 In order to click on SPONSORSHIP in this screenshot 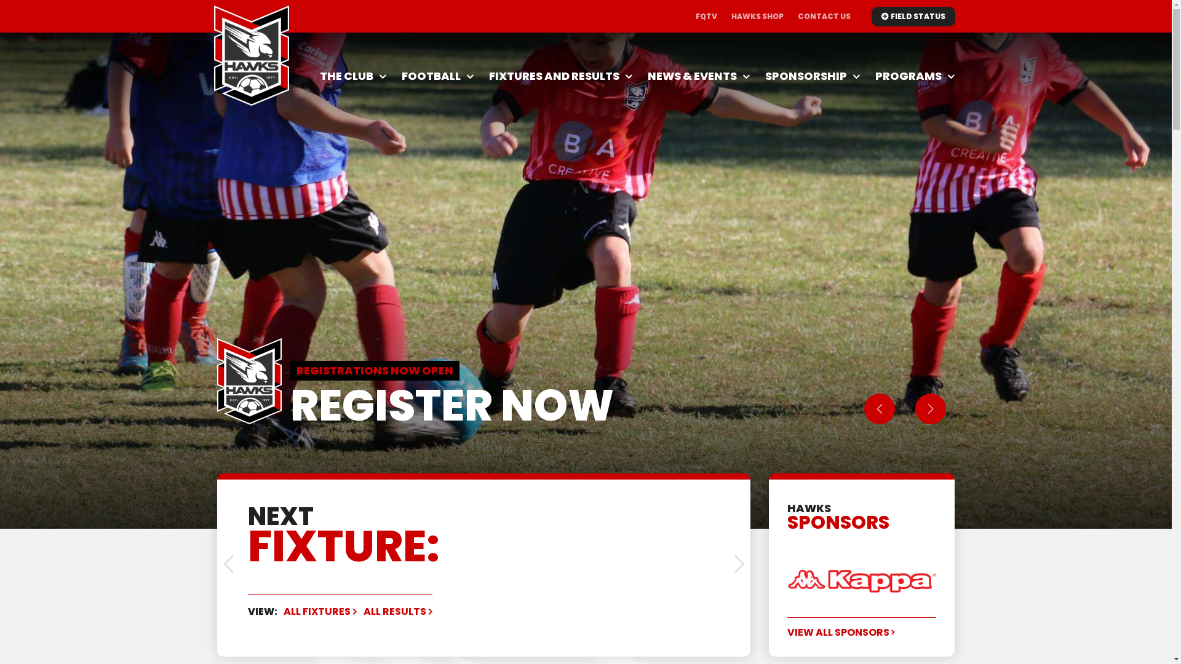, I will do `click(813, 76)`.